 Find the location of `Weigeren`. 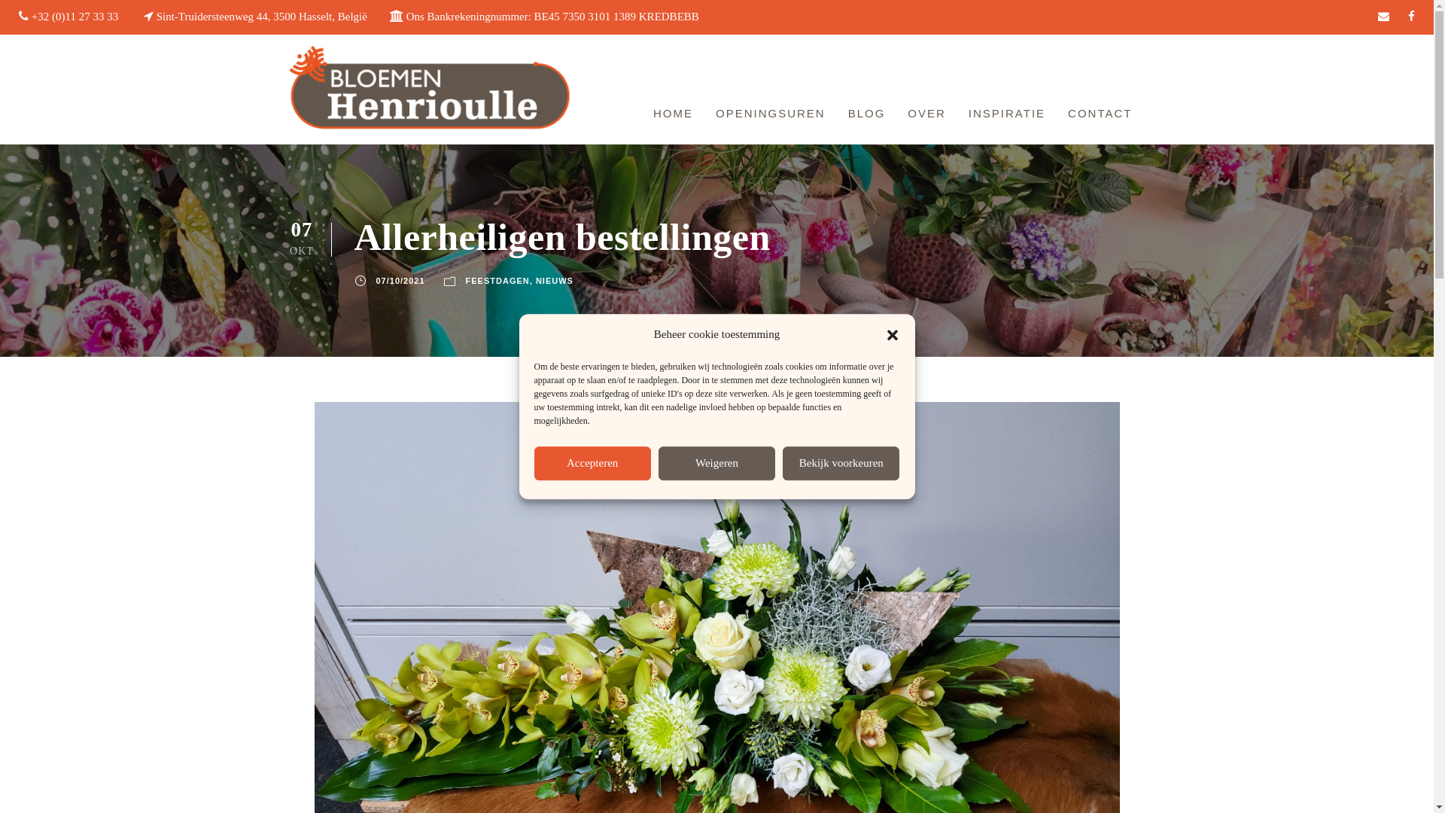

Weigeren is located at coordinates (716, 464).